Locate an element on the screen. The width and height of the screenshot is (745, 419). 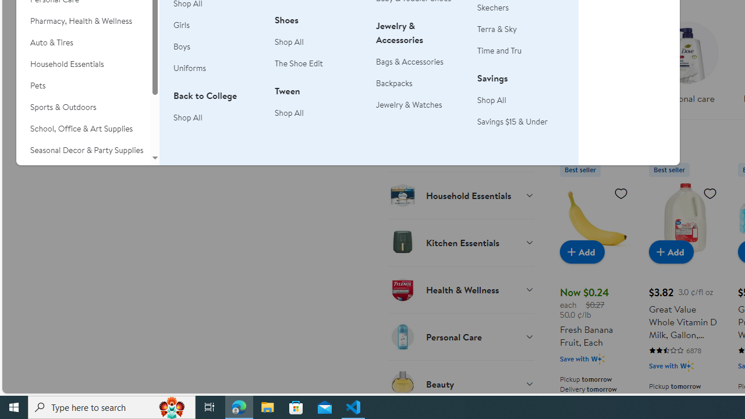
Pharmacy, Health & Wellness is located at coordinates (83, 21).